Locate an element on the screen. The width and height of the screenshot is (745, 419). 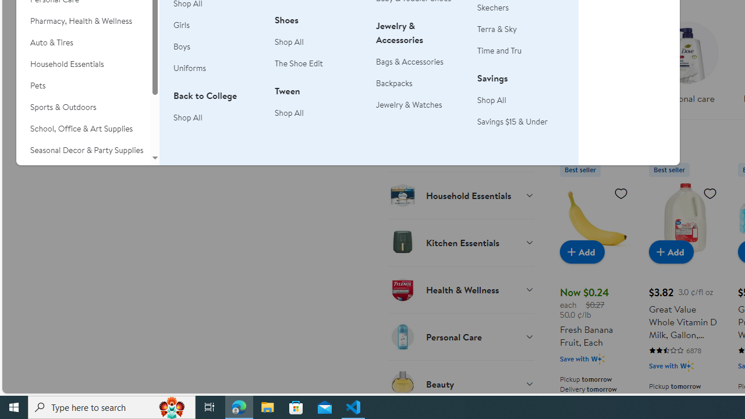
Pharmacy, Health & Wellness is located at coordinates (83, 21).